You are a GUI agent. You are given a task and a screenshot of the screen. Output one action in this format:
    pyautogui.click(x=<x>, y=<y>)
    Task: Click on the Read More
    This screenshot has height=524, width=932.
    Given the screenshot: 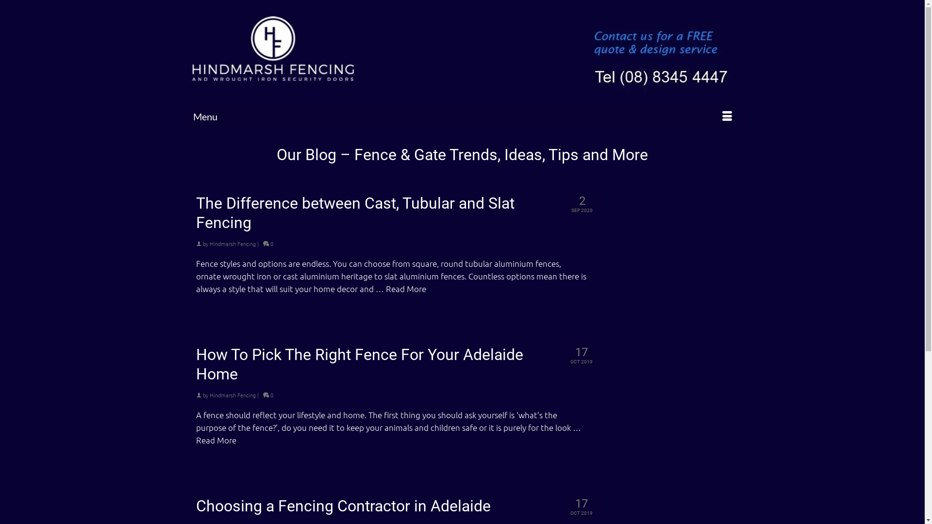 What is the action you would take?
    pyautogui.click(x=406, y=289)
    